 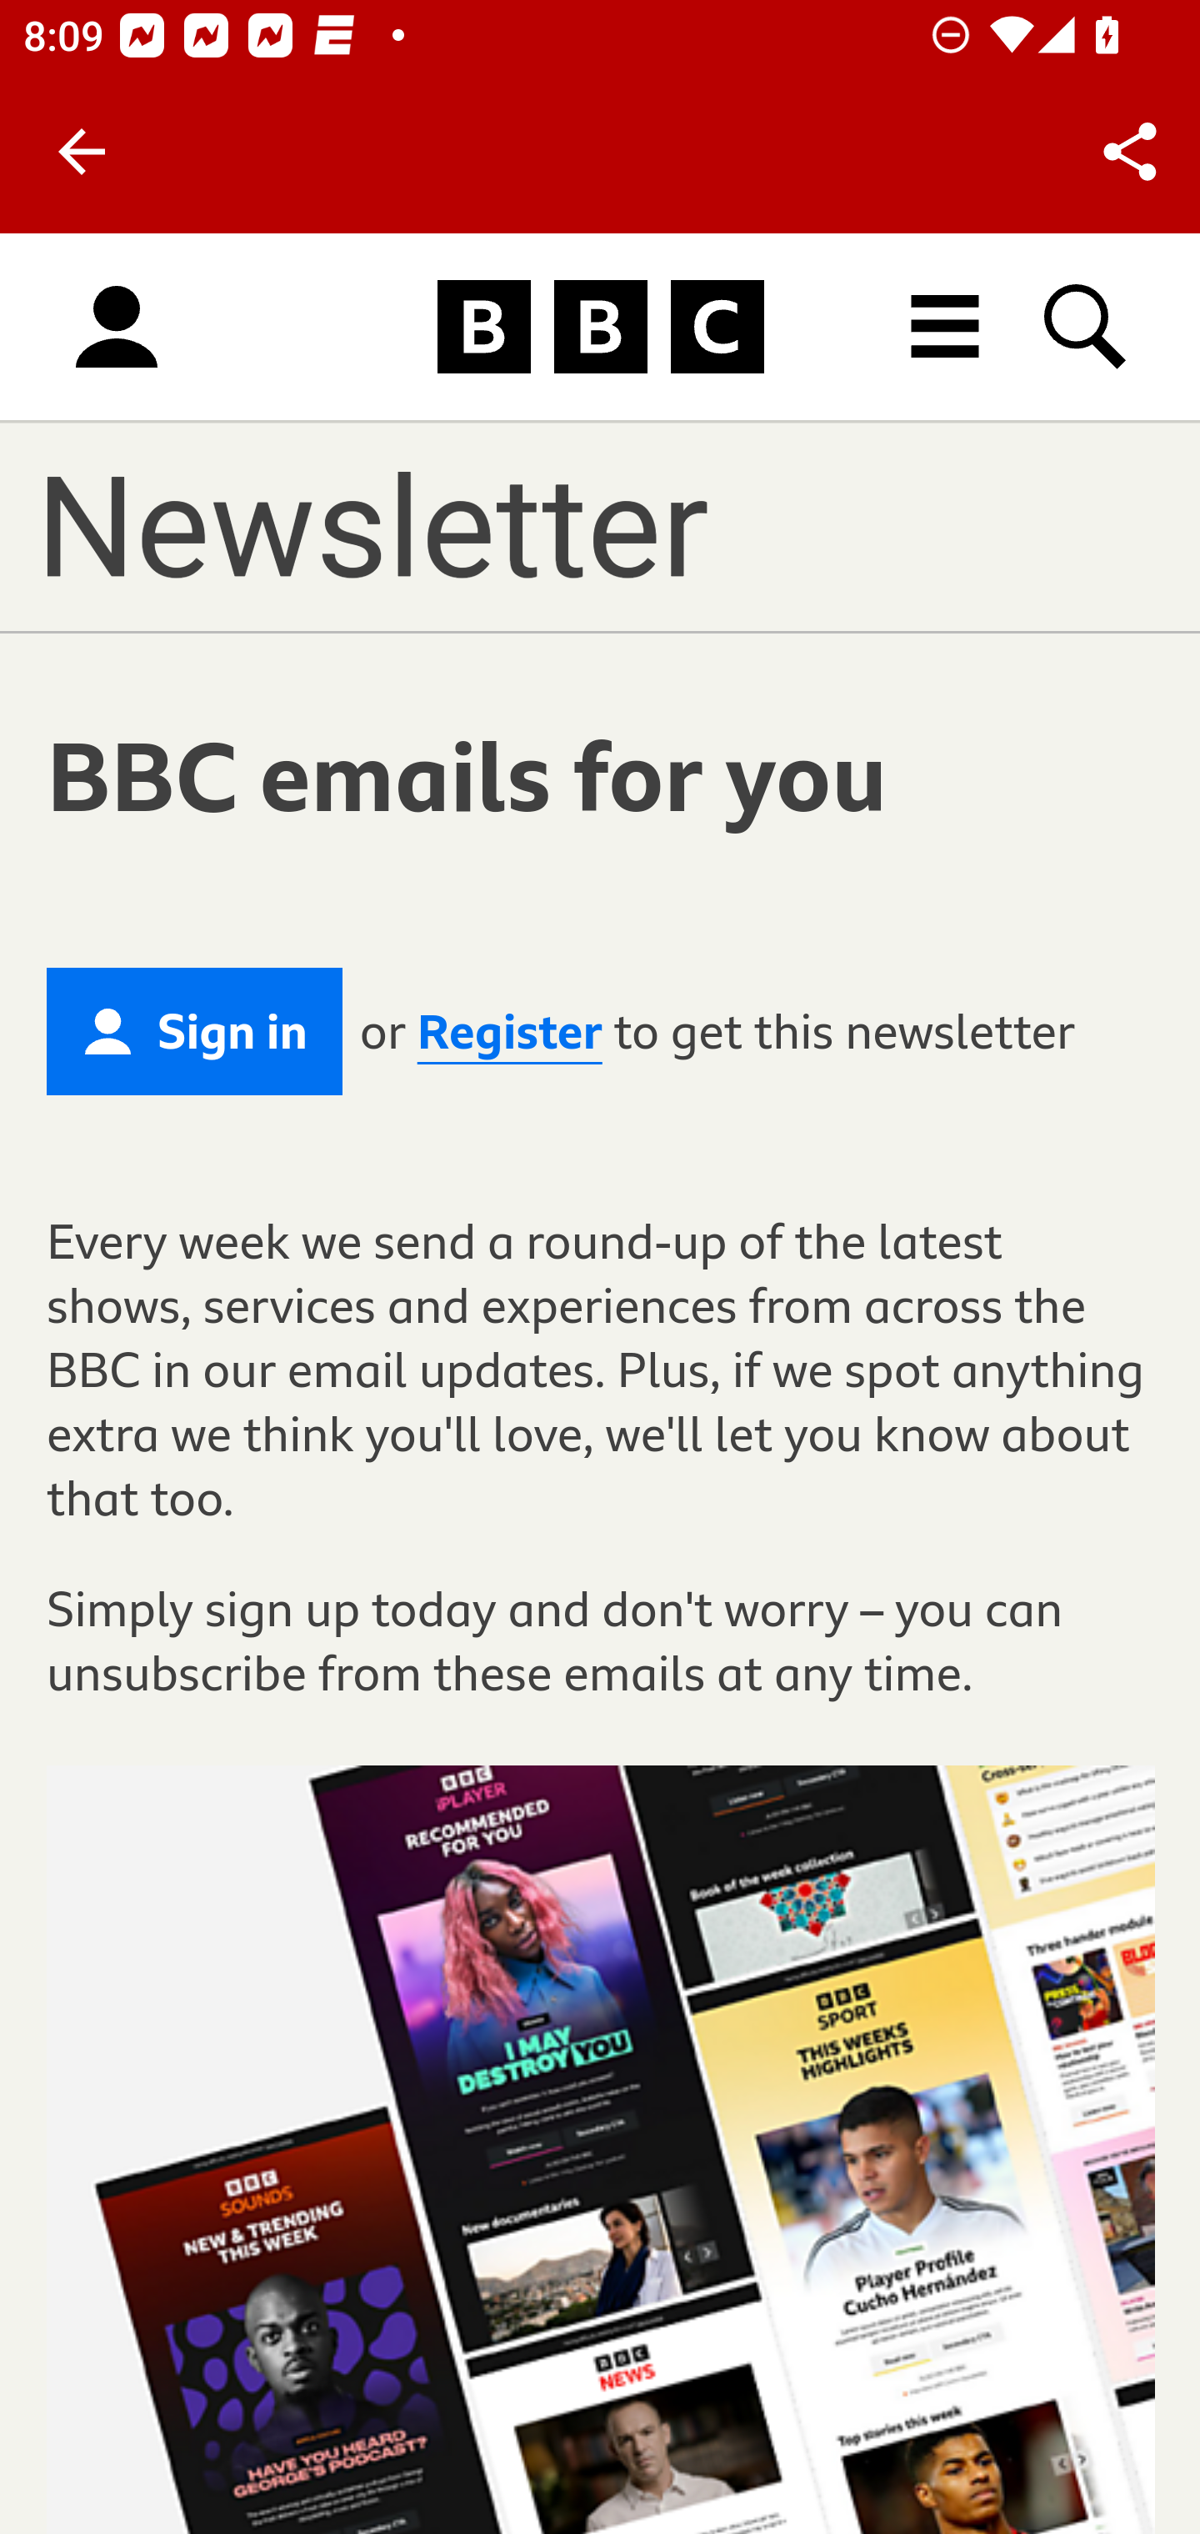 What do you see at coordinates (1087, 327) in the screenshot?
I see `Search BBC` at bounding box center [1087, 327].